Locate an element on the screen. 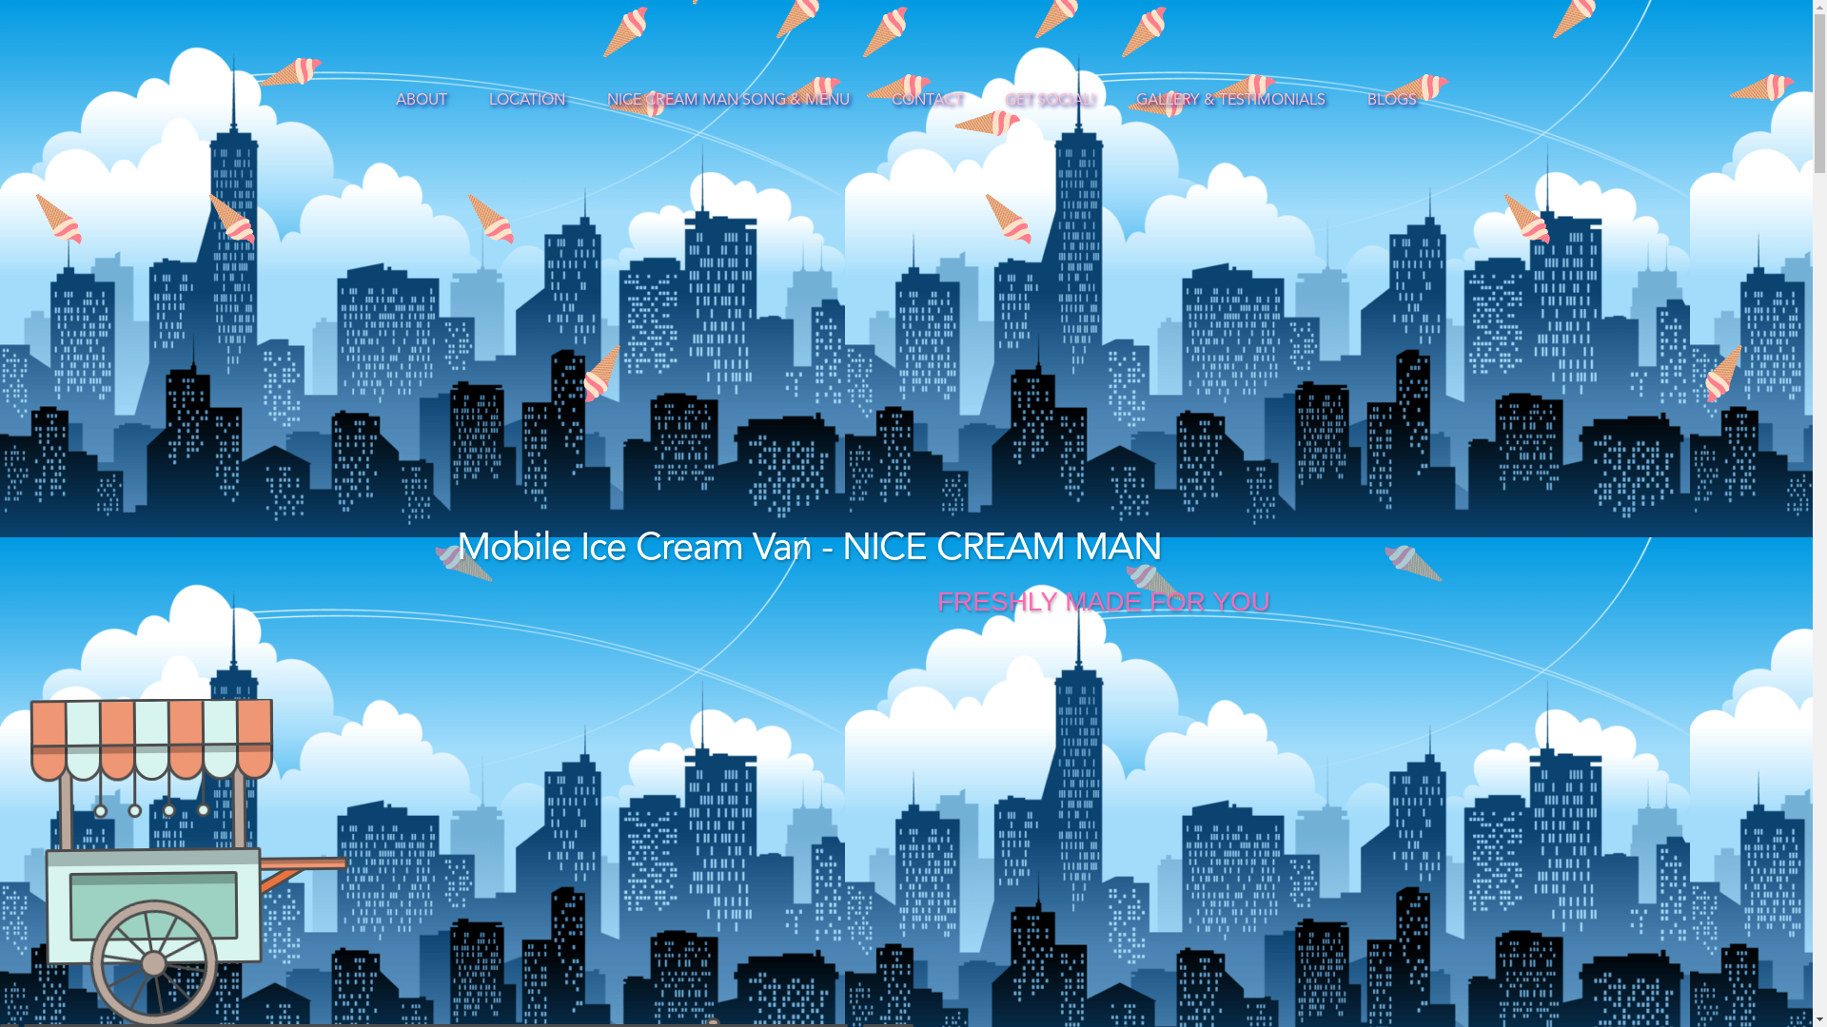  ABOUT is located at coordinates (422, 100).